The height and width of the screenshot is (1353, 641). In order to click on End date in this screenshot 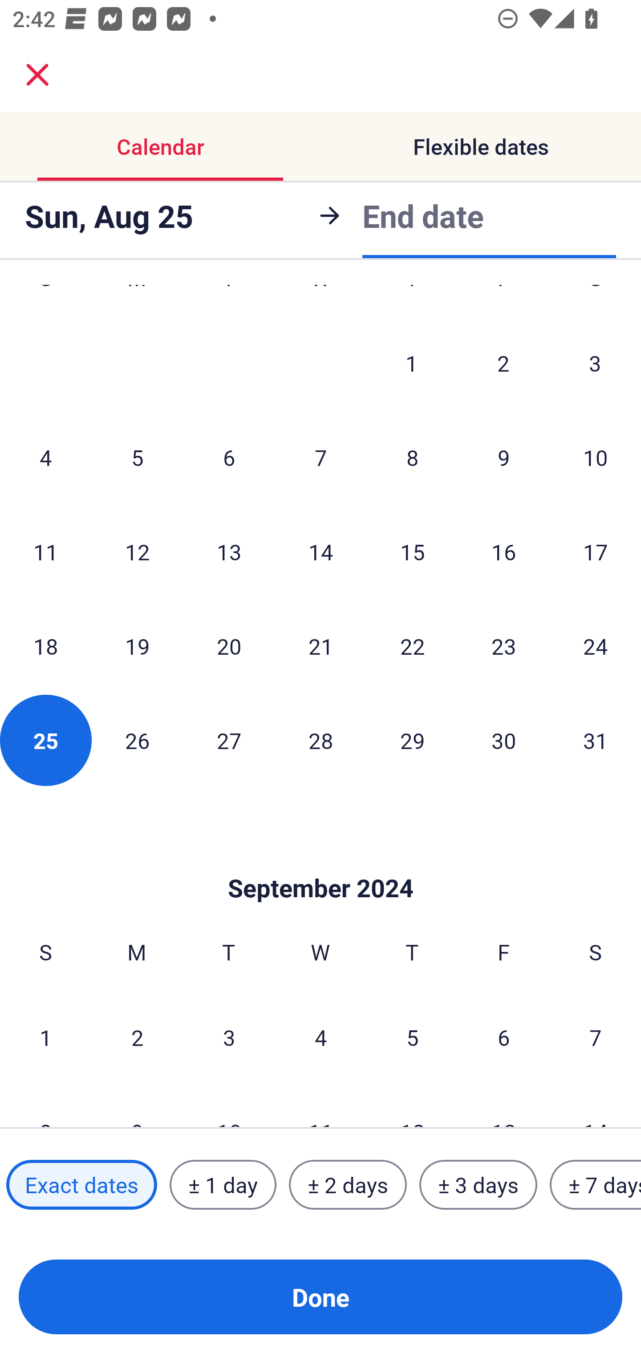, I will do `click(423, 215)`.